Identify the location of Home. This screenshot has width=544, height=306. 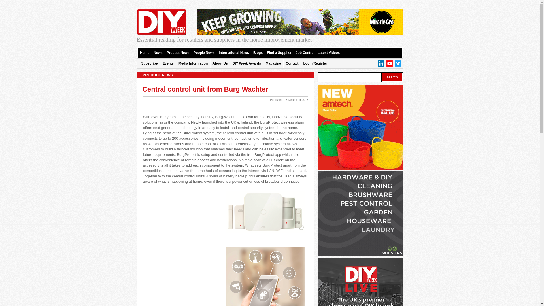
(144, 53).